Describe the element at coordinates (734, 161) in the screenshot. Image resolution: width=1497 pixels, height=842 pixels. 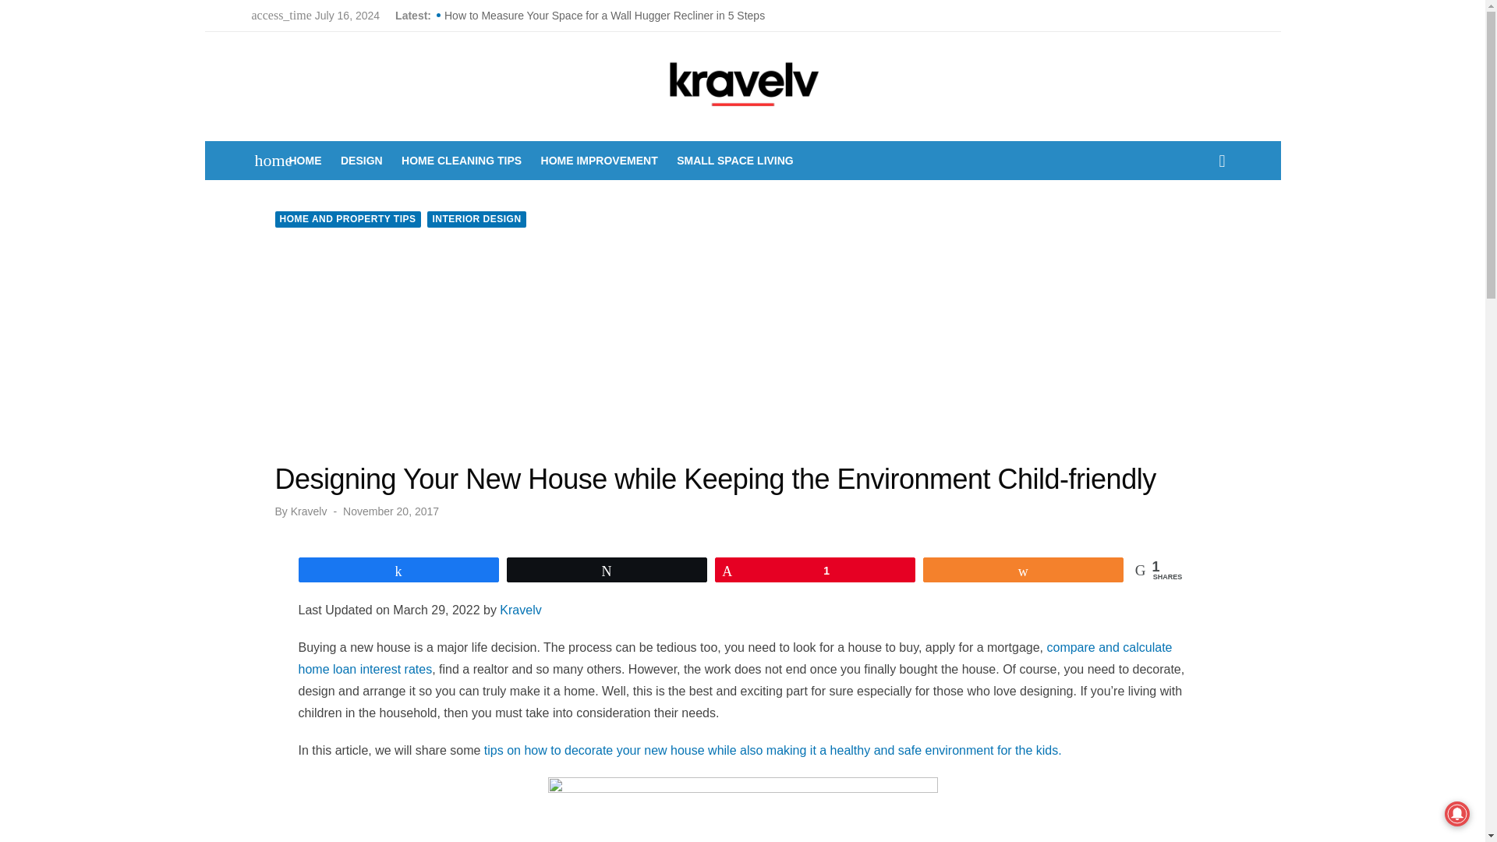
I see `Small Space Living` at that location.